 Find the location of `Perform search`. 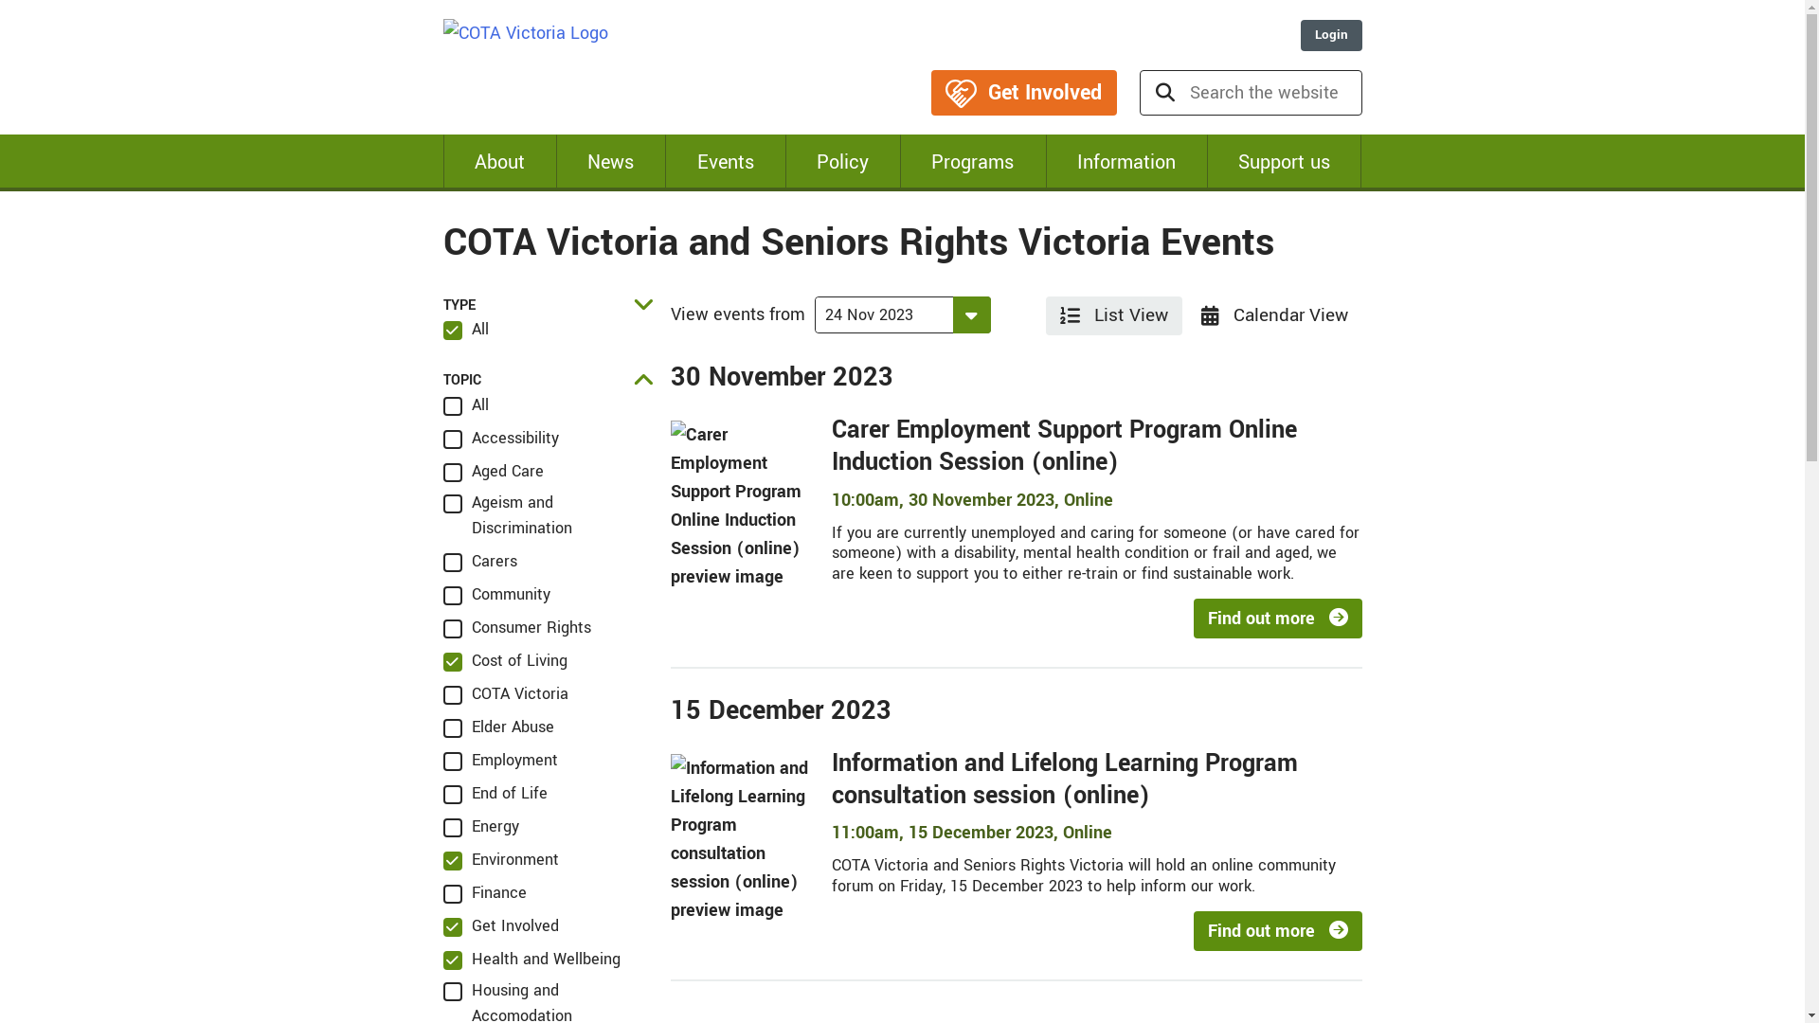

Perform search is located at coordinates (1164, 93).